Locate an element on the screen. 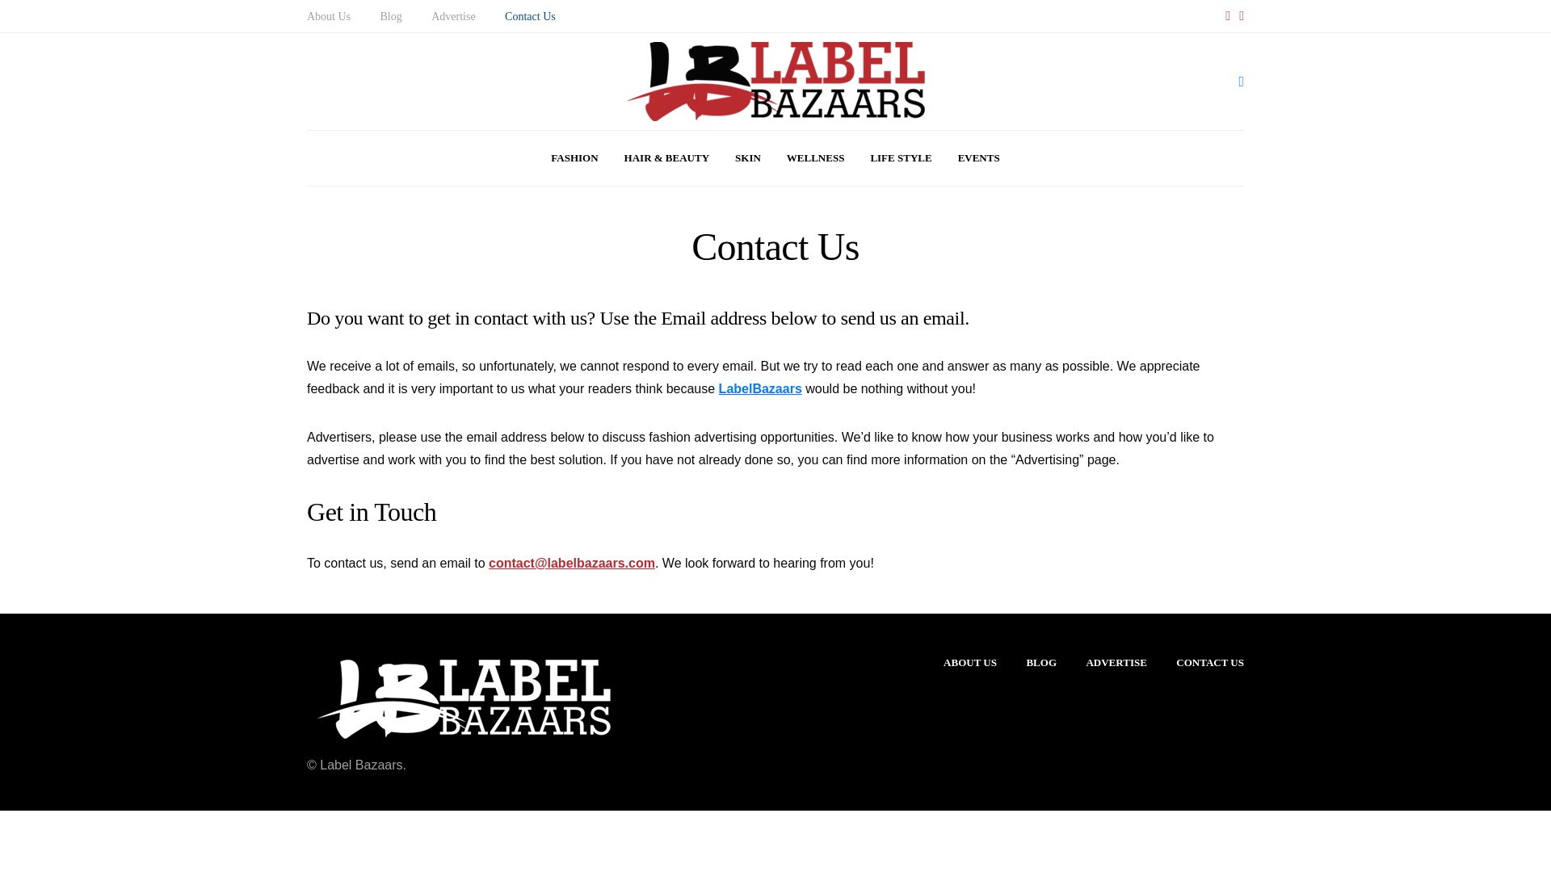  Blog is located at coordinates (391, 16).